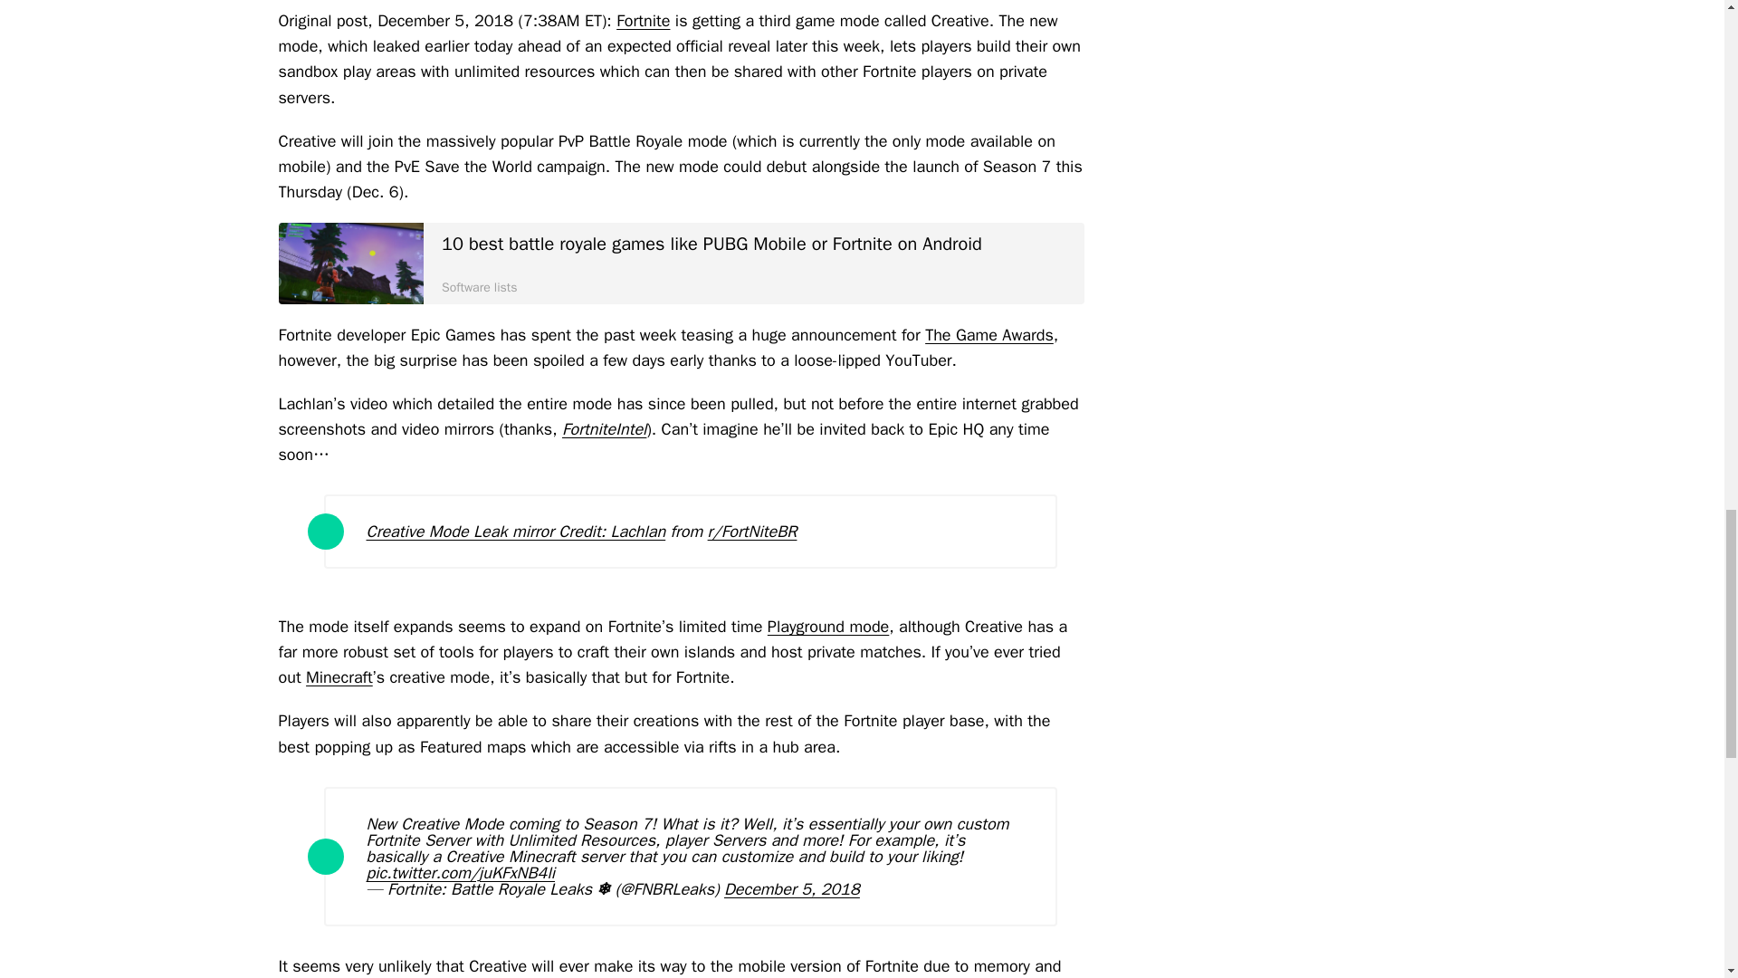 The height and width of the screenshot is (978, 1738). I want to click on Creative Mode Leak mirror Credit: Lachlan, so click(515, 531).